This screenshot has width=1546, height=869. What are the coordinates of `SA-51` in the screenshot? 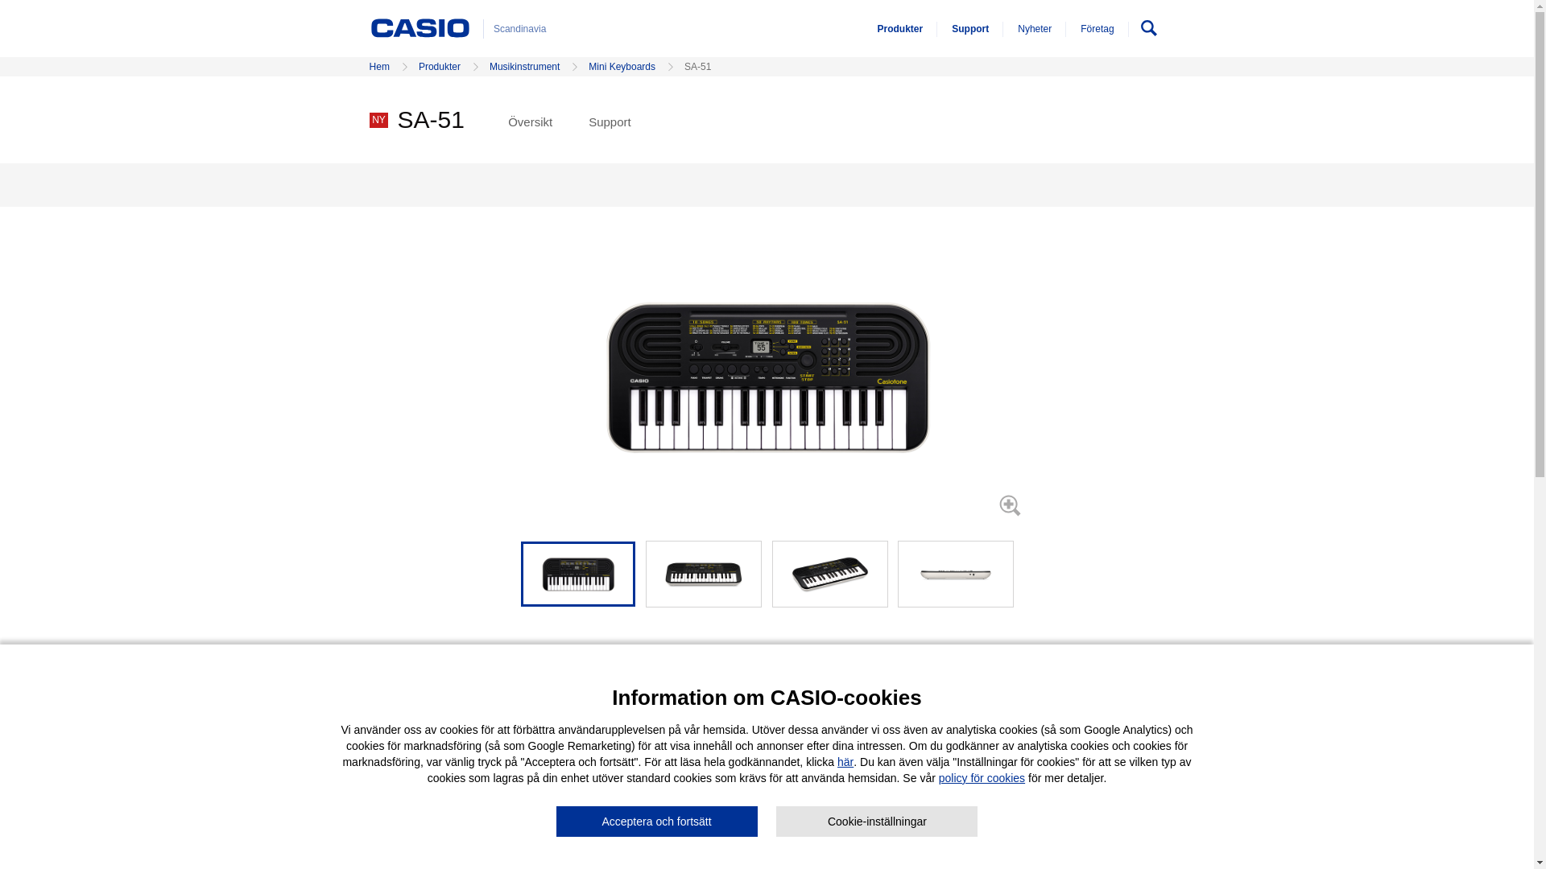 It's located at (956, 573).